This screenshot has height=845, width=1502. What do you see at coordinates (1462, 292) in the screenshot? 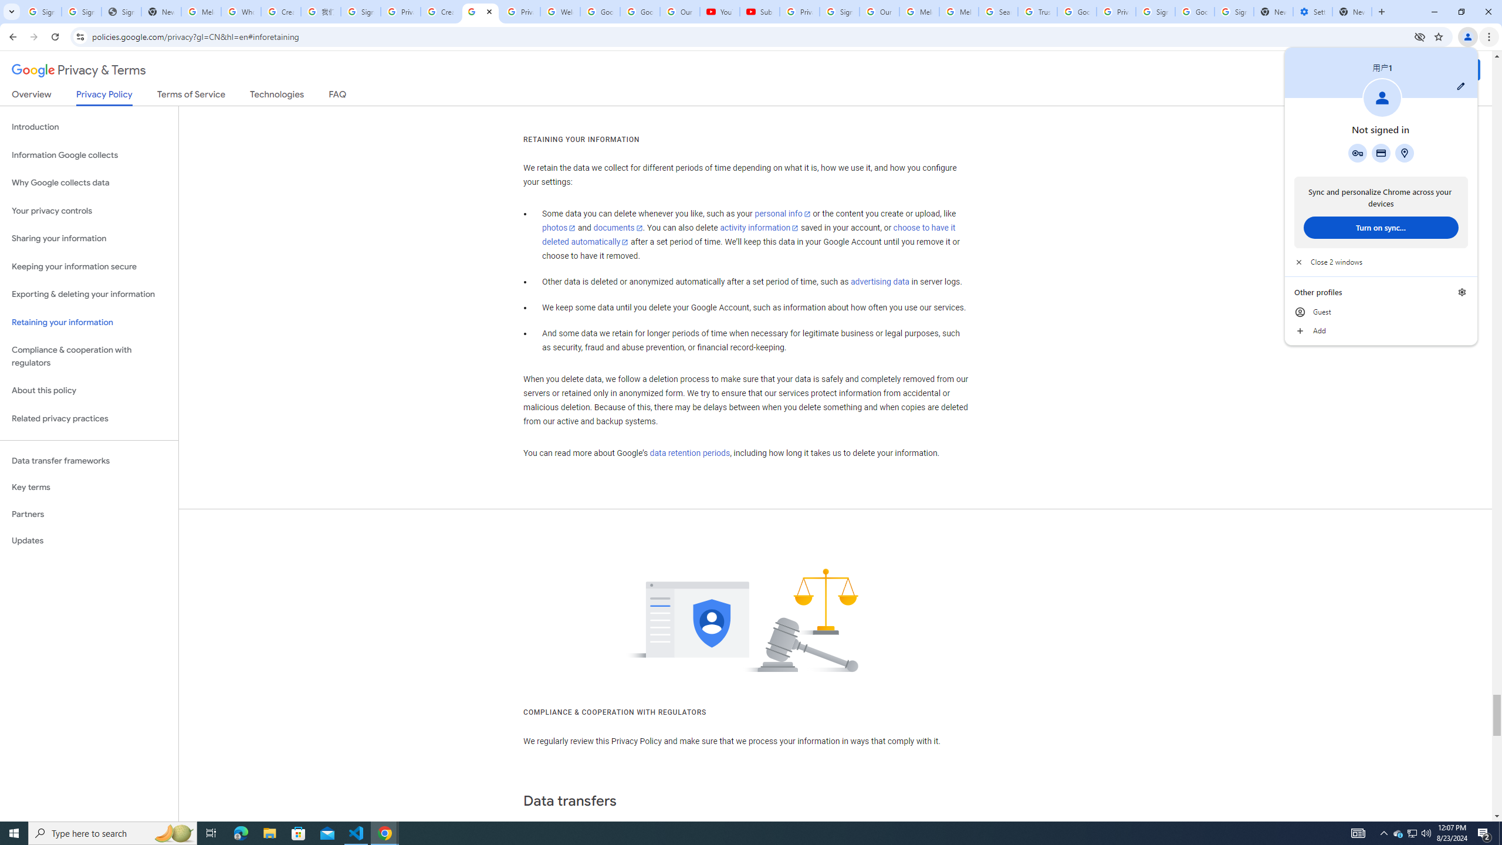
I see `Manage profiles` at bounding box center [1462, 292].